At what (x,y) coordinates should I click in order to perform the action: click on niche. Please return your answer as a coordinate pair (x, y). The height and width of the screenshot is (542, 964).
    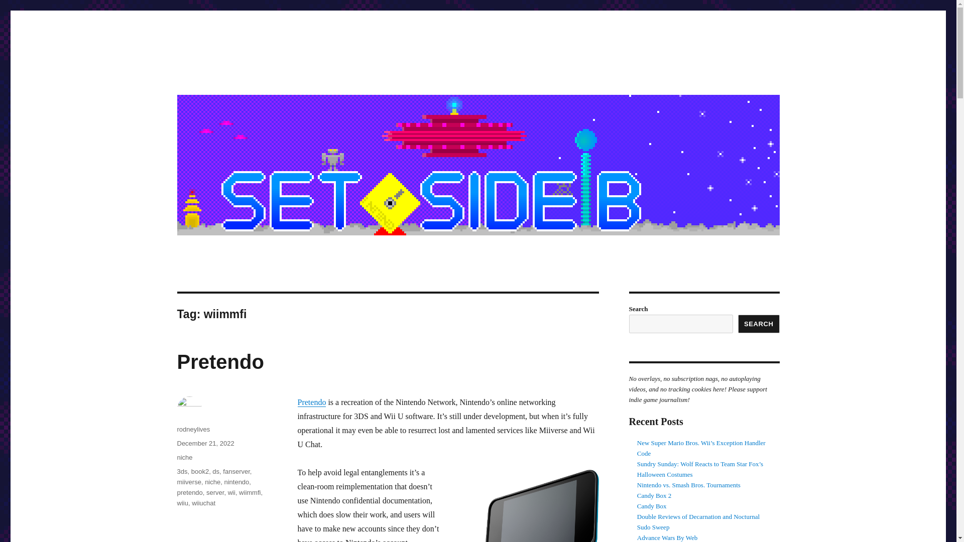
    Looking at the image, I should click on (212, 482).